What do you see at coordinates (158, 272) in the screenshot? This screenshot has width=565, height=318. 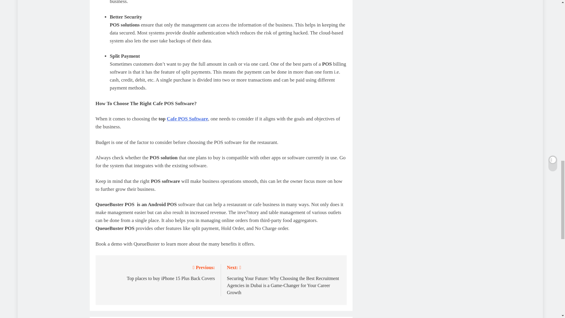 I see `Cafe POS Software` at bounding box center [158, 272].